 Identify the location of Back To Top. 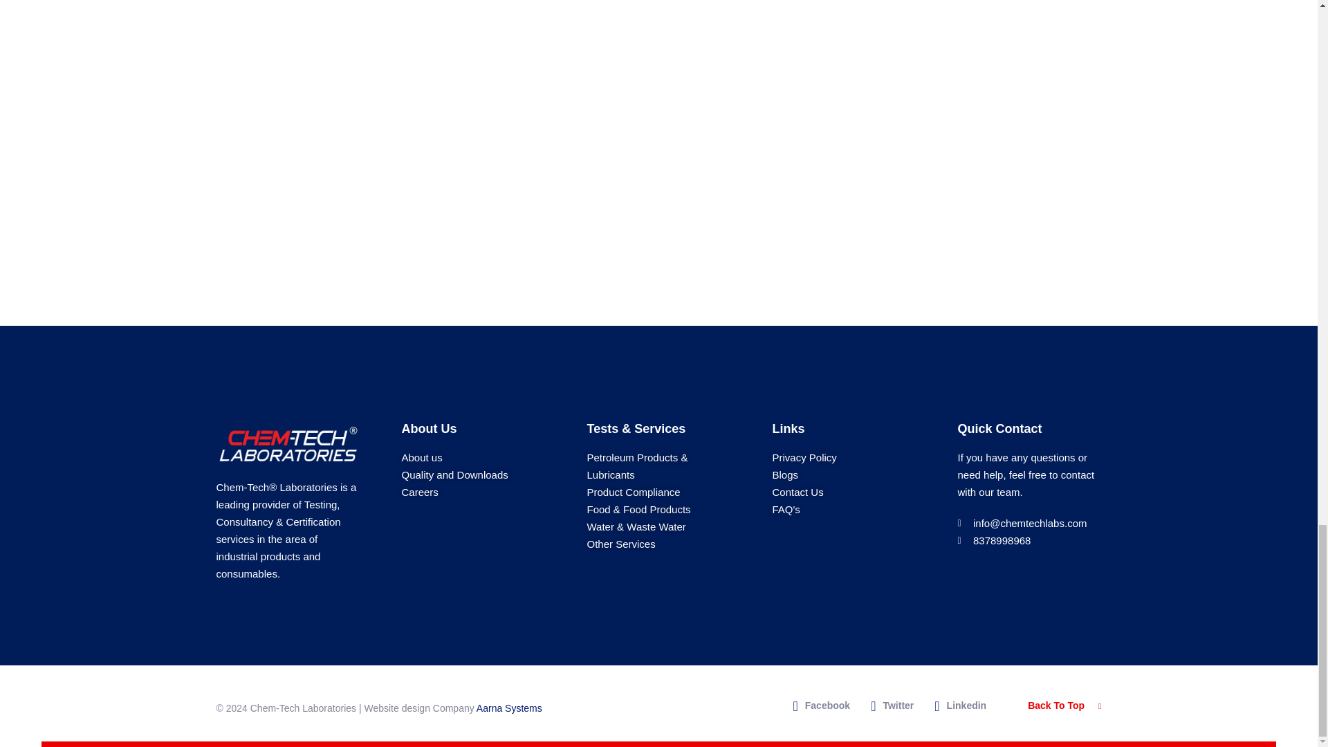
(1064, 705).